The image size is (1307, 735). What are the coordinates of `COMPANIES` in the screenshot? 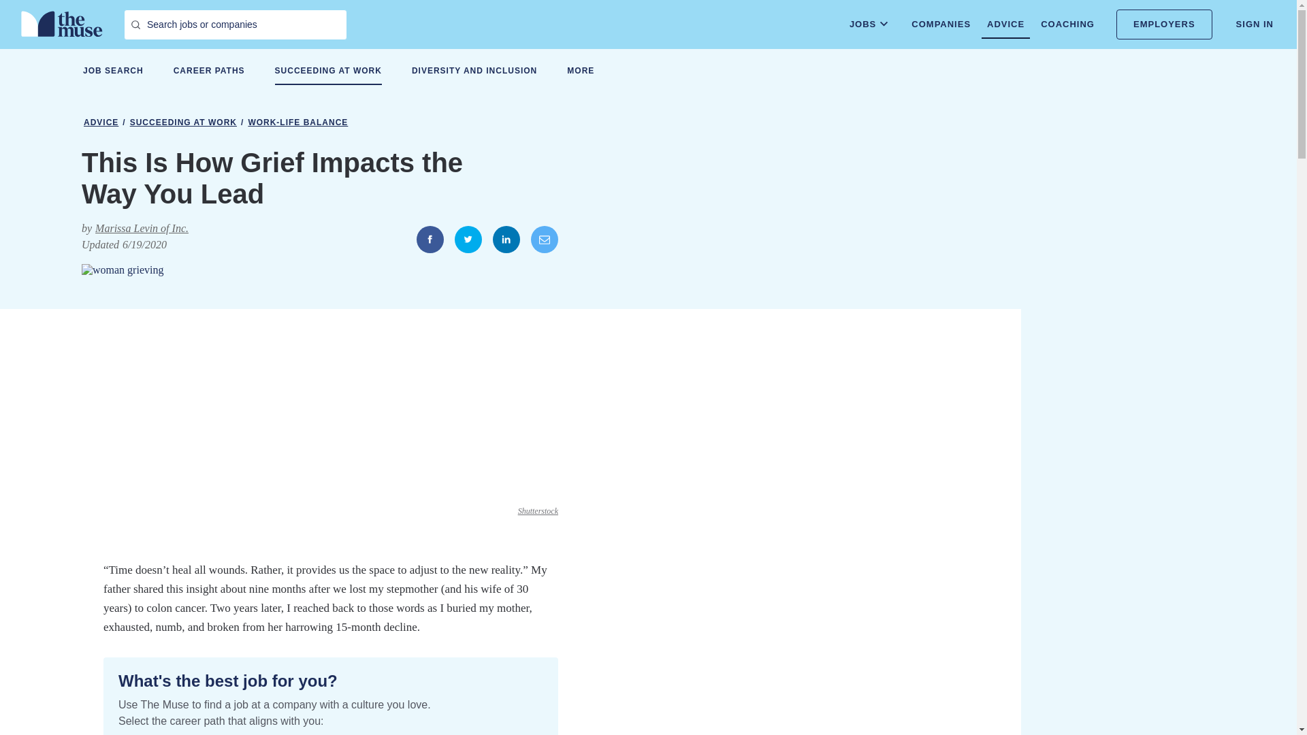 It's located at (941, 24).